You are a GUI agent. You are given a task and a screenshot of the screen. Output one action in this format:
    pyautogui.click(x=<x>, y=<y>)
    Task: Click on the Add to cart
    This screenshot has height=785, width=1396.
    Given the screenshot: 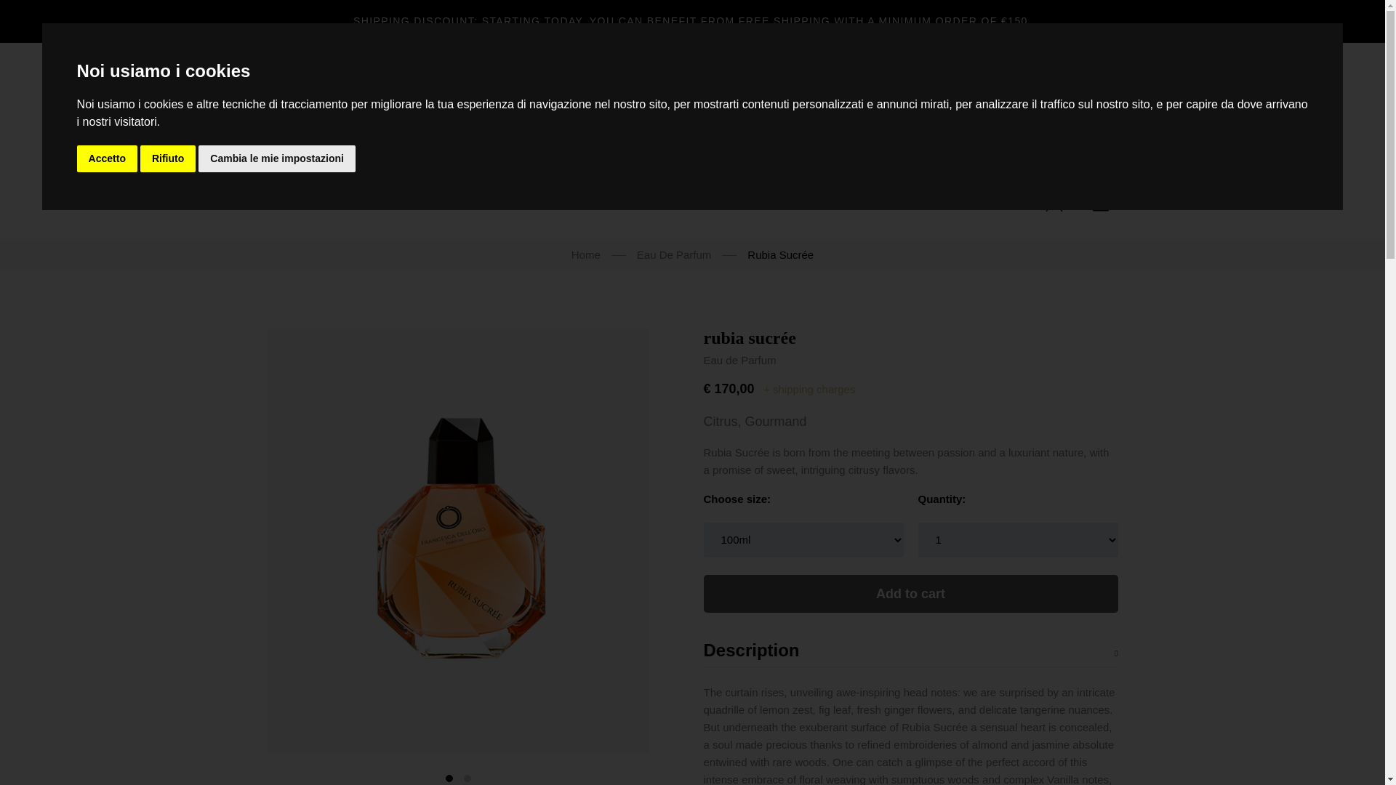 What is the action you would take?
    pyautogui.click(x=910, y=593)
    